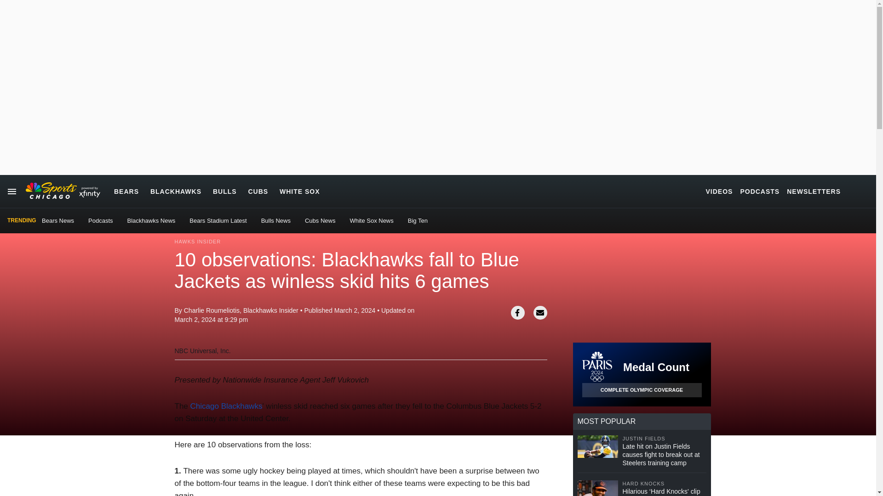 Image resolution: width=883 pixels, height=496 pixels. I want to click on Cubs News, so click(320, 220).